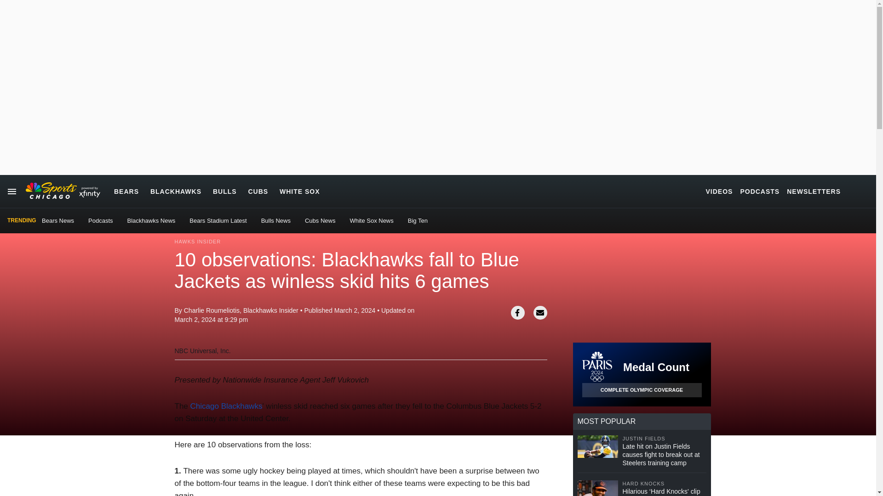 Image resolution: width=883 pixels, height=496 pixels. I want to click on Cubs News, so click(320, 220).